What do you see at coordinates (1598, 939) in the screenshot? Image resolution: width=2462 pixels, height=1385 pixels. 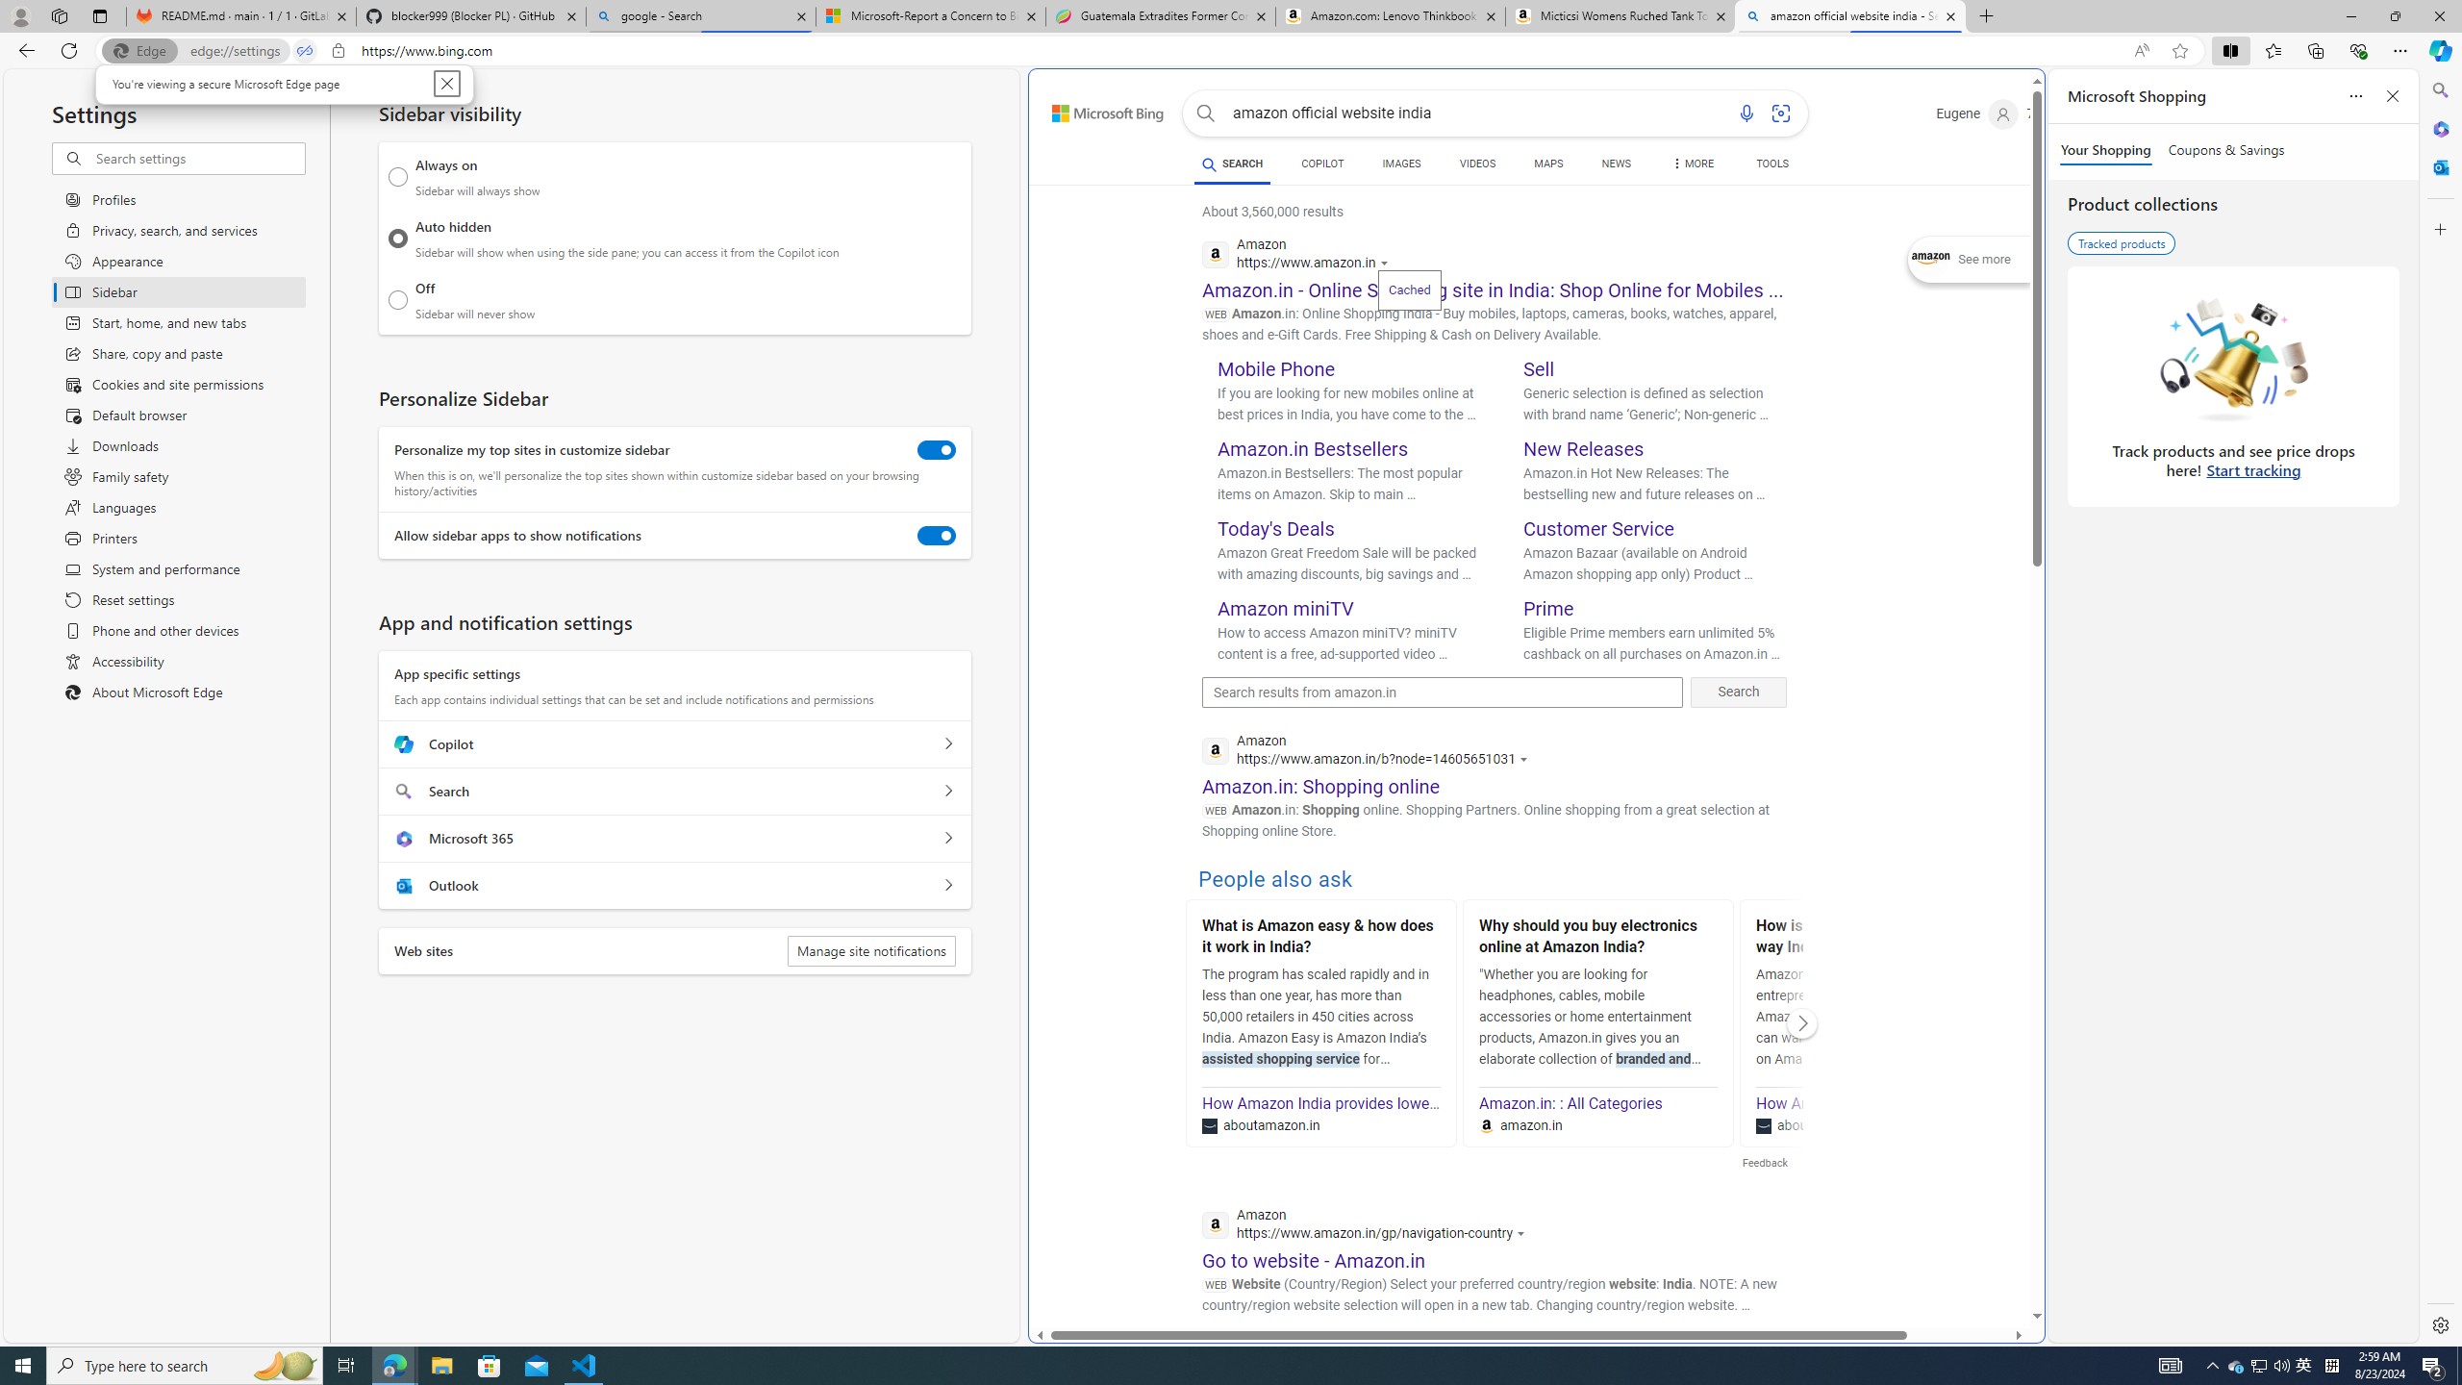 I see `Why should you buy electronics online at Amazon India?` at bounding box center [1598, 939].